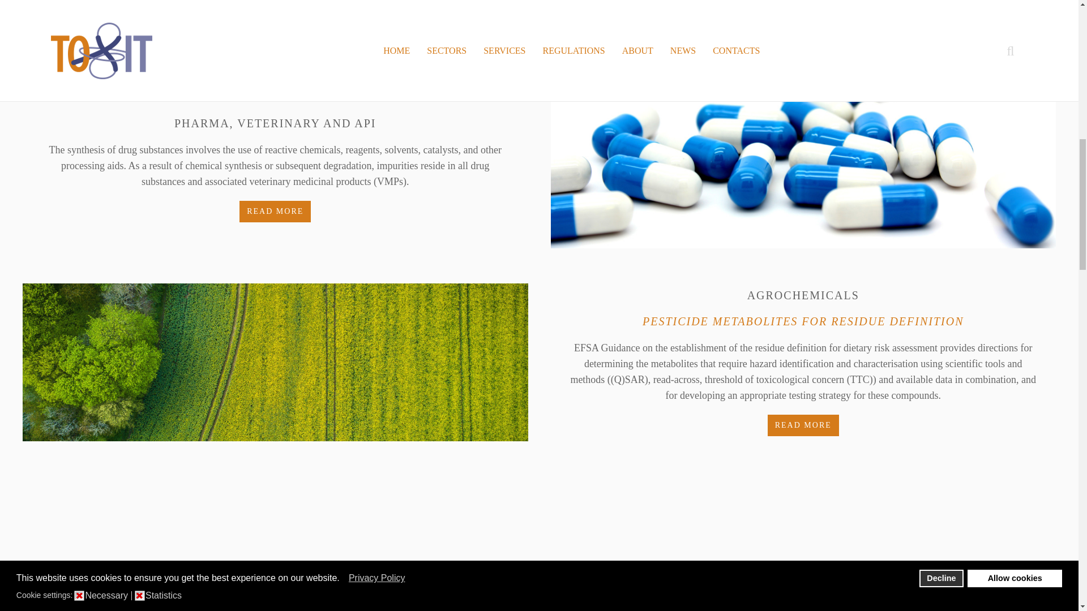 Image resolution: width=1087 pixels, height=611 pixels. What do you see at coordinates (803, 425) in the screenshot?
I see `READ MORE` at bounding box center [803, 425].